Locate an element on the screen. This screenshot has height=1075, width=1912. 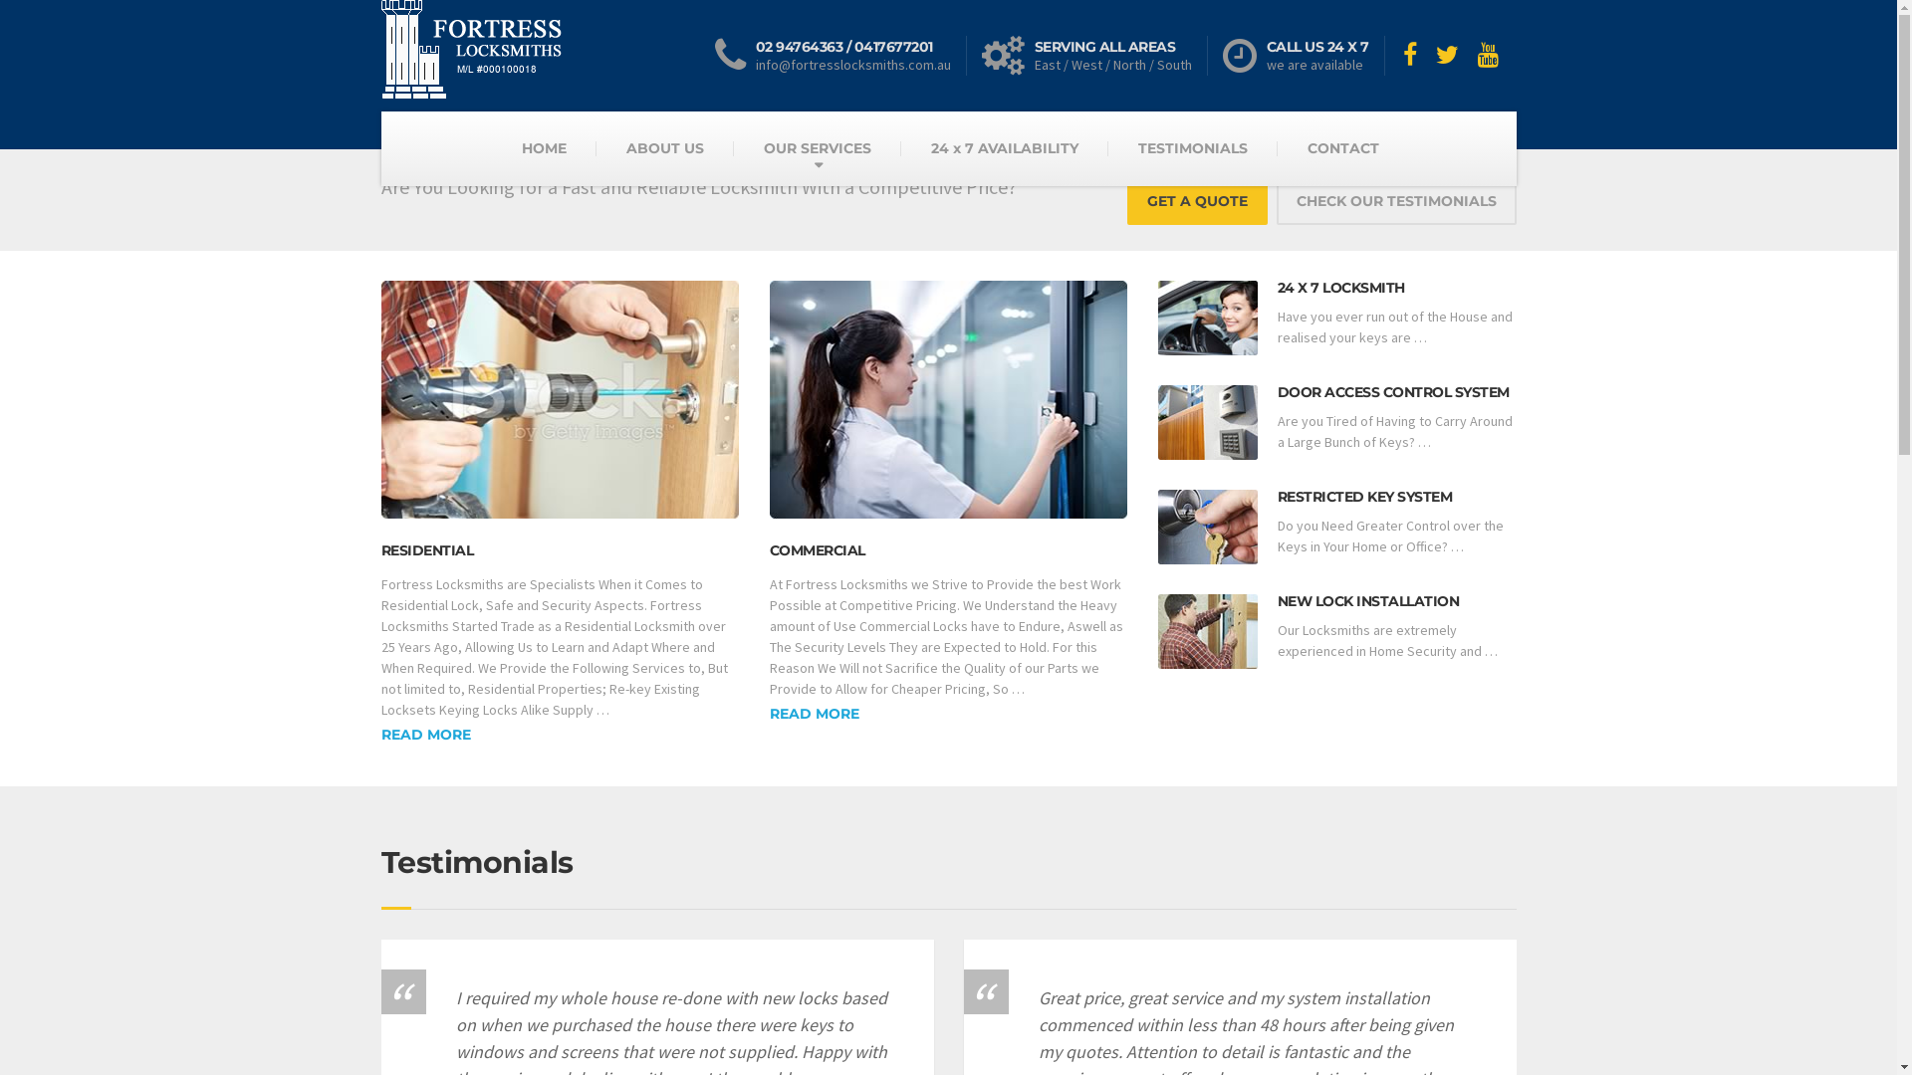
CONTACT is located at coordinates (1343, 148).